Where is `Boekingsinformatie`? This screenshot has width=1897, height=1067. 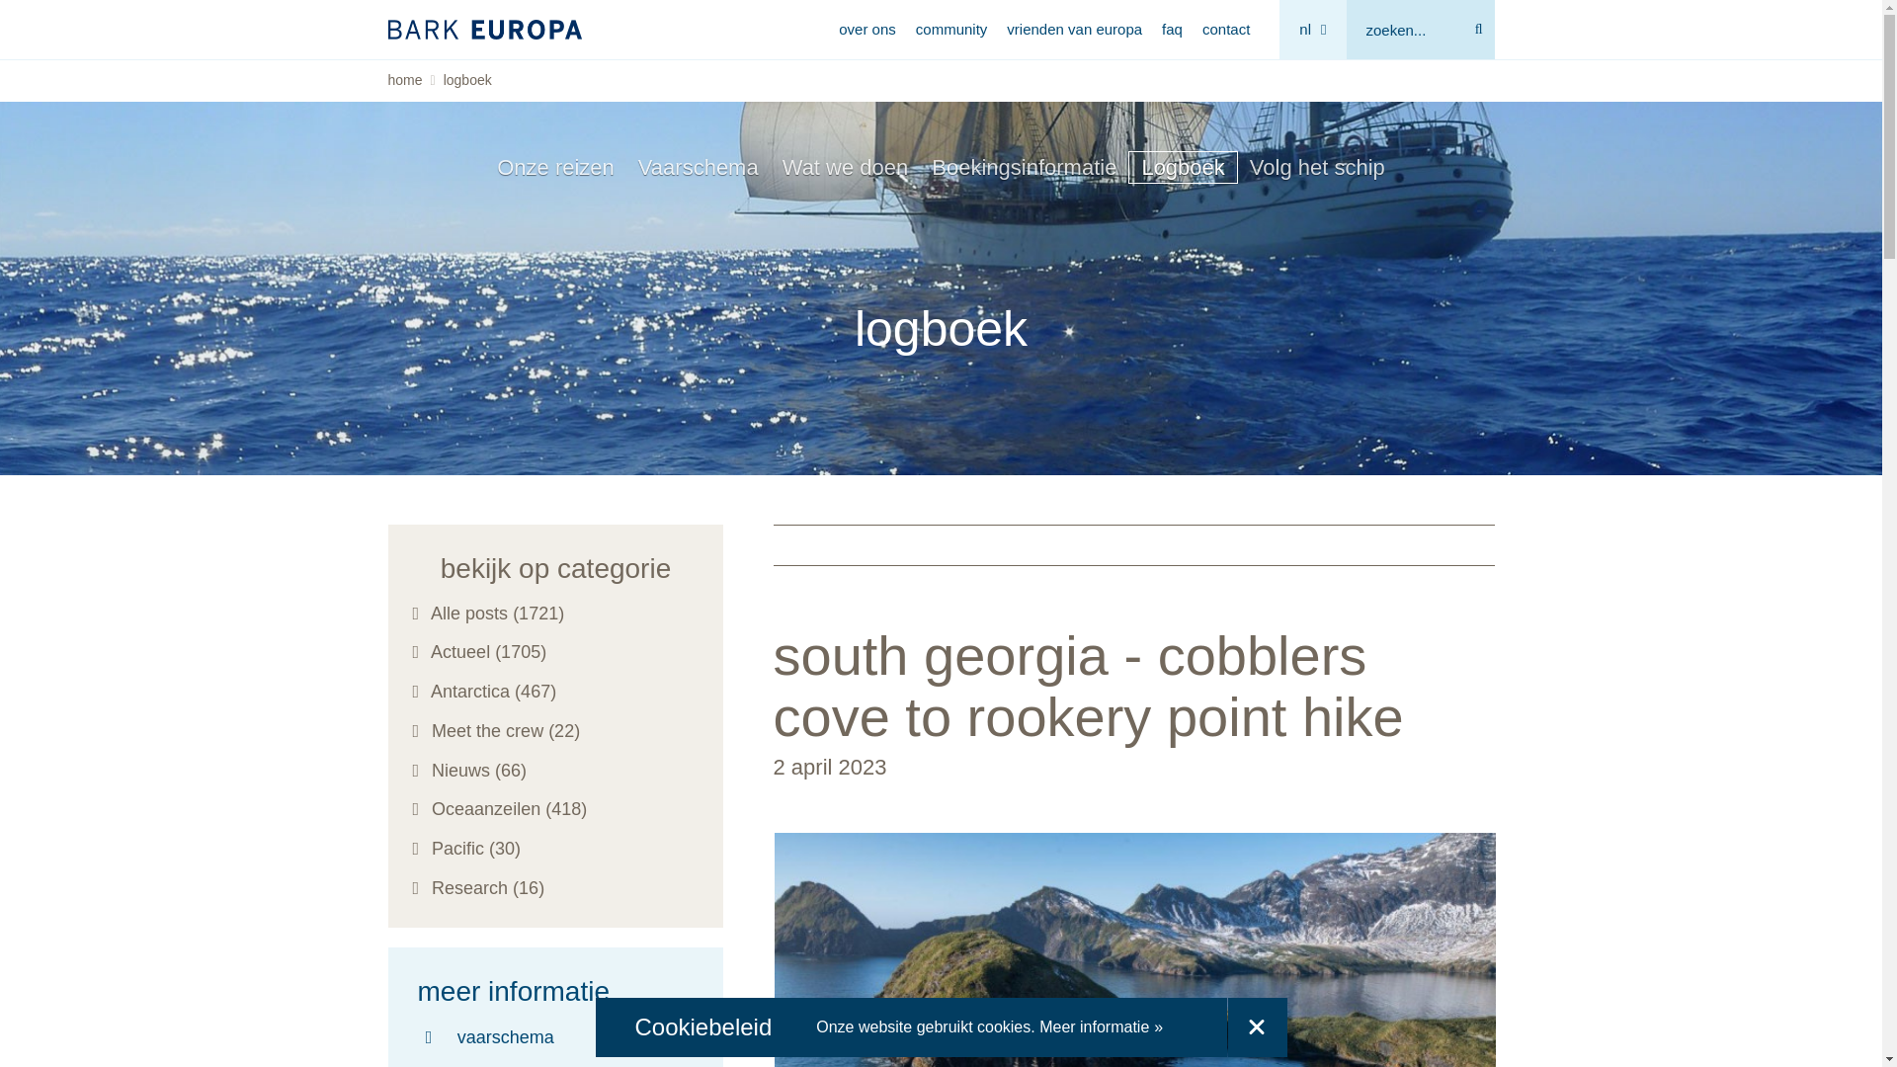
Boekingsinformatie is located at coordinates (1024, 166).